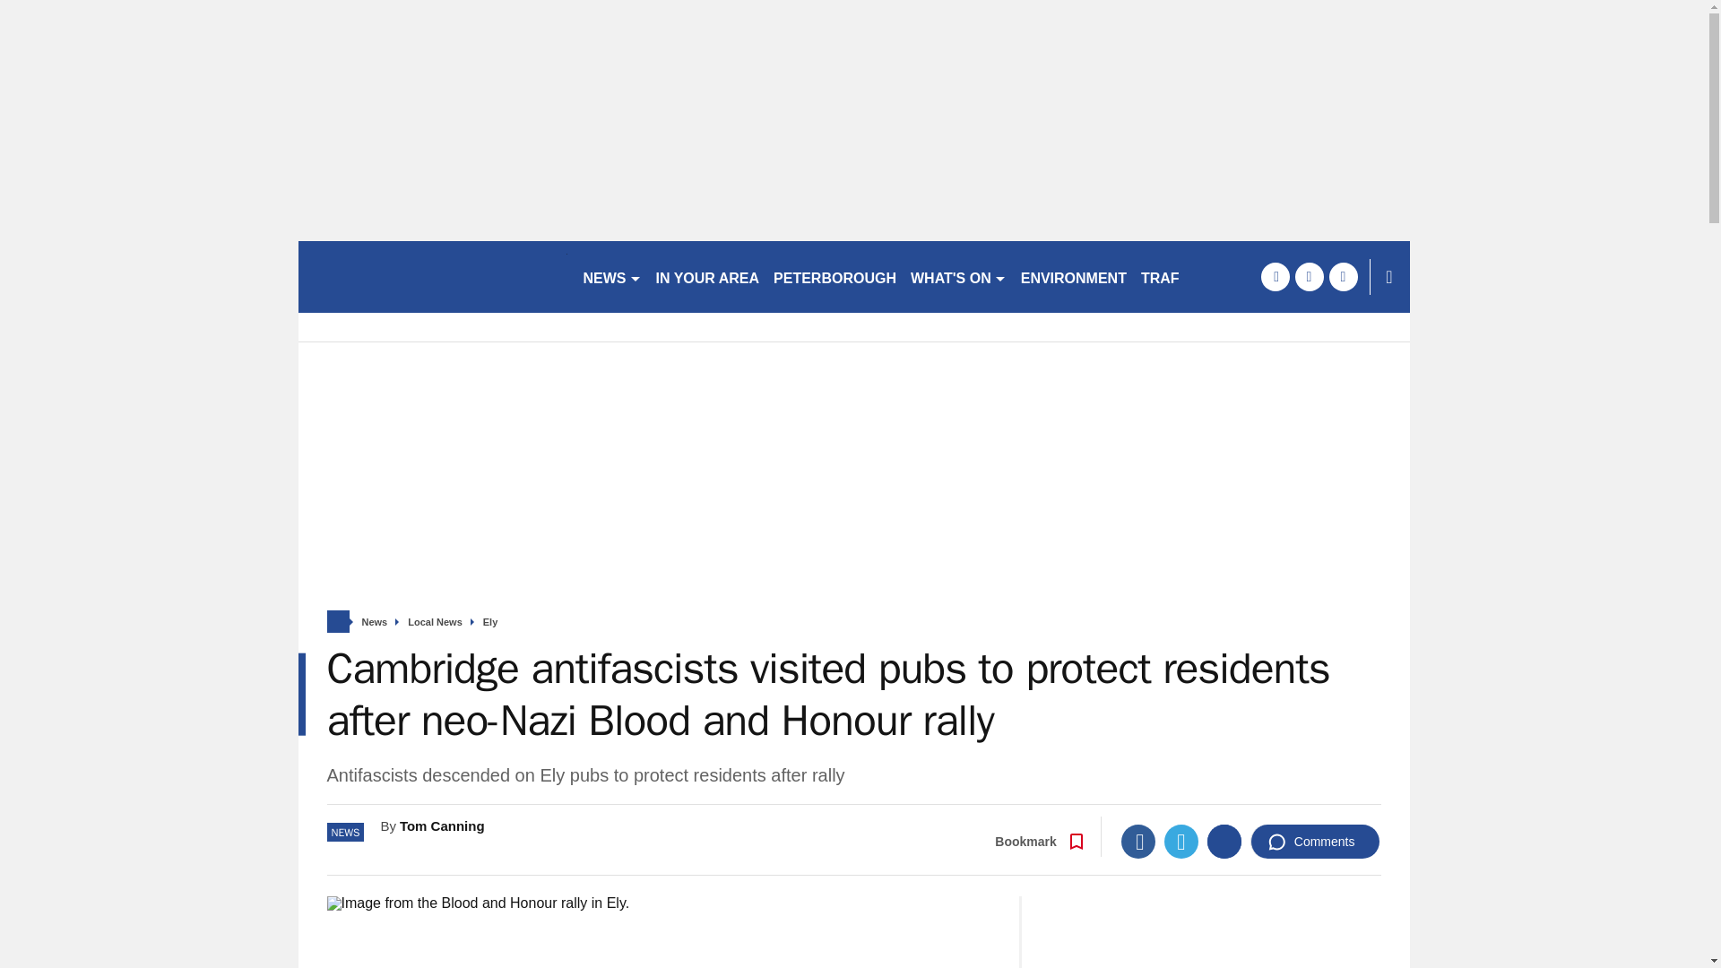 This screenshot has height=968, width=1721. What do you see at coordinates (1074, 276) in the screenshot?
I see `ENVIRONMENT` at bounding box center [1074, 276].